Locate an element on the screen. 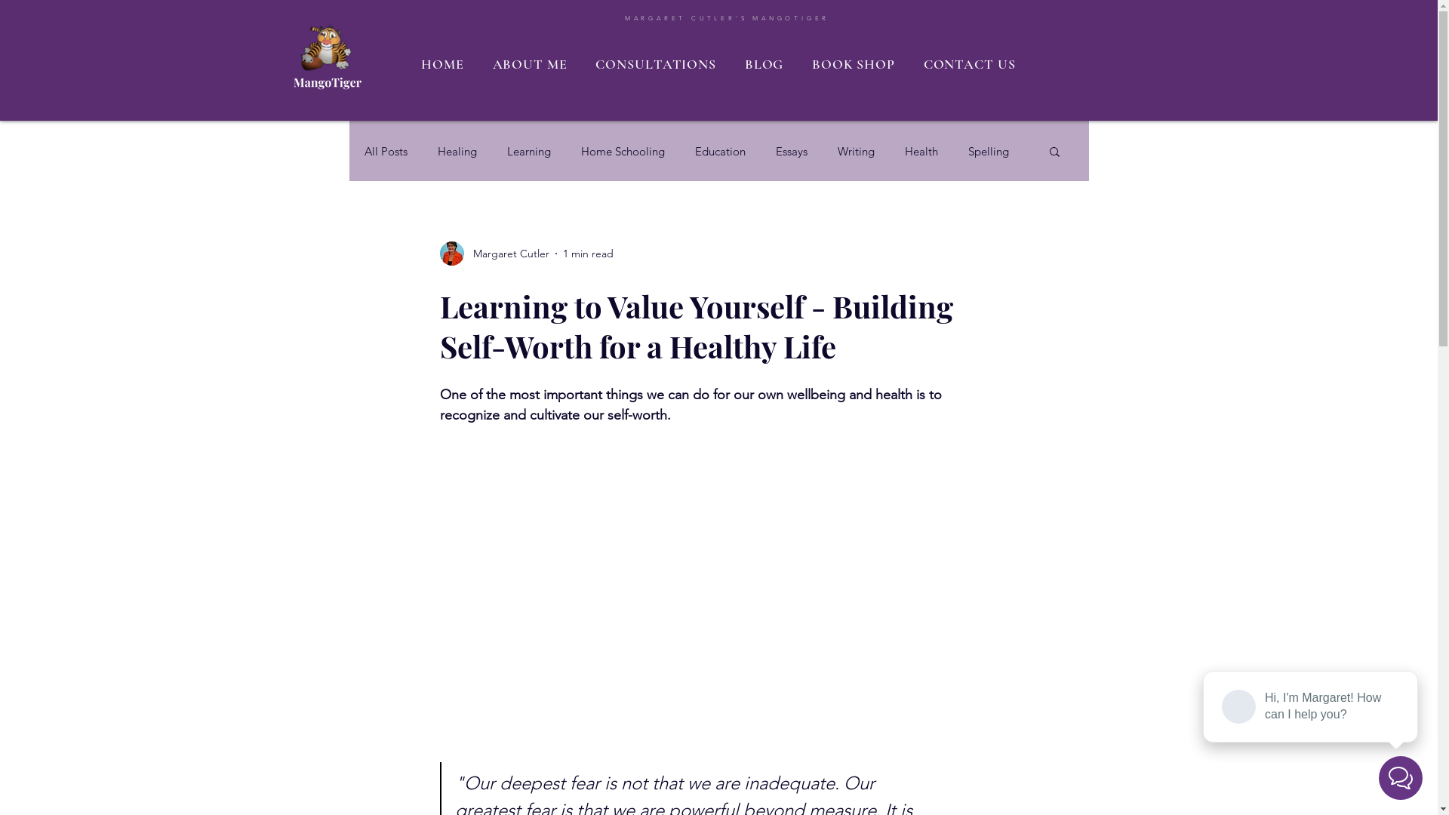 Image resolution: width=1449 pixels, height=815 pixels. Learning is located at coordinates (529, 151).